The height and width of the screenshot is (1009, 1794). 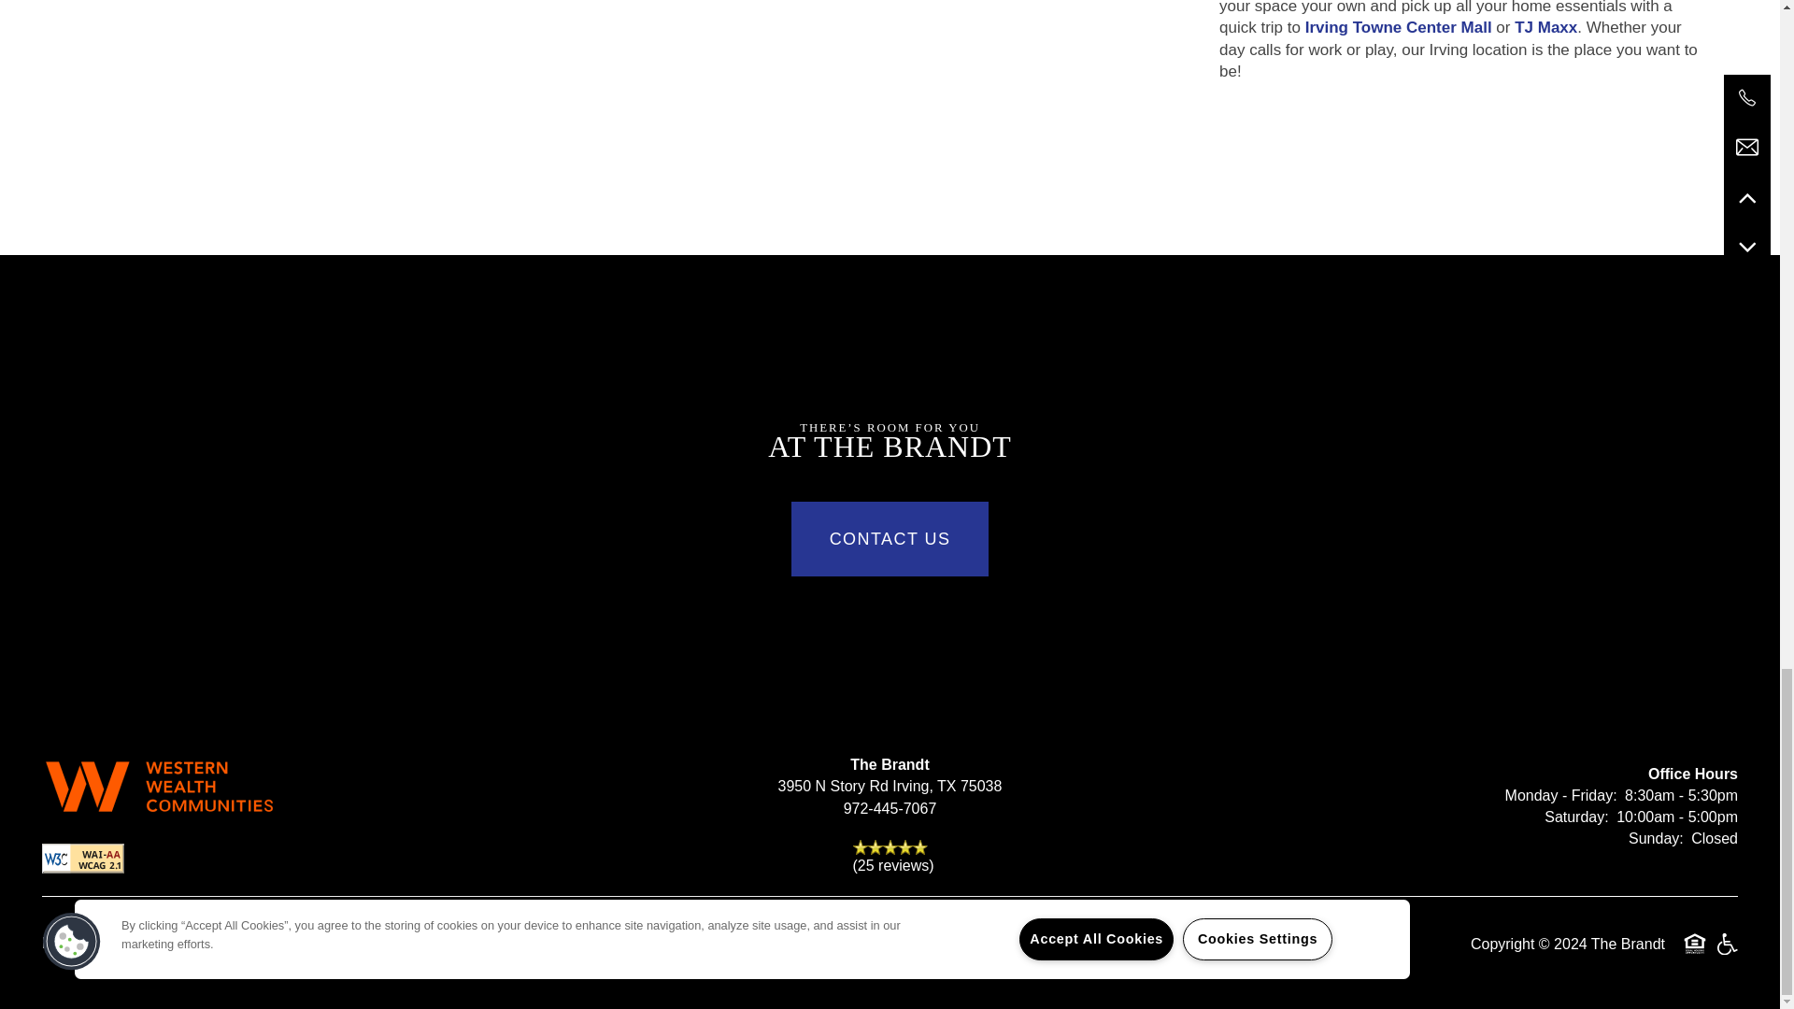 I want to click on CONTACT US, so click(x=890, y=538).